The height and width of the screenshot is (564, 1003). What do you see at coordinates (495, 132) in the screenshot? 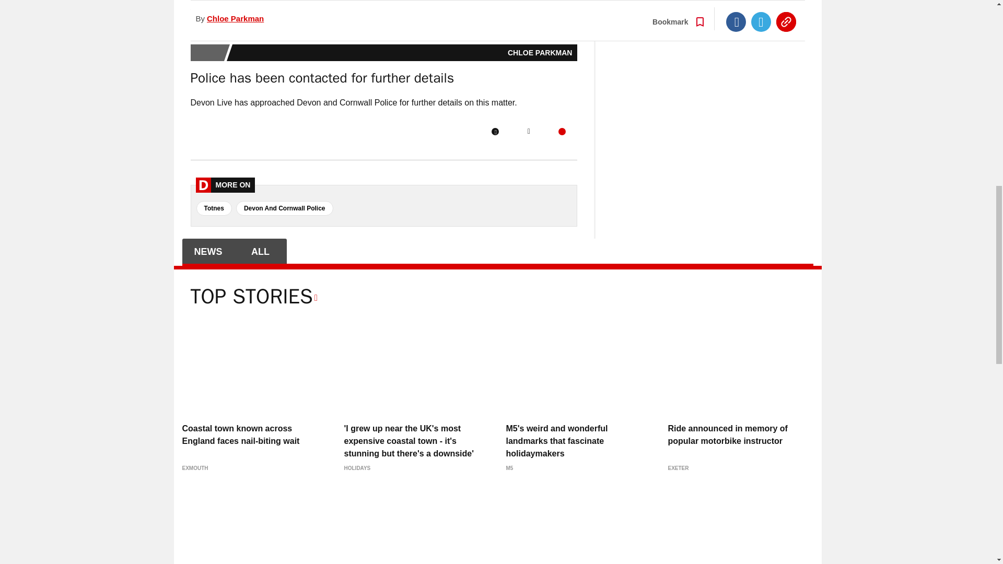
I see `Facebook` at bounding box center [495, 132].